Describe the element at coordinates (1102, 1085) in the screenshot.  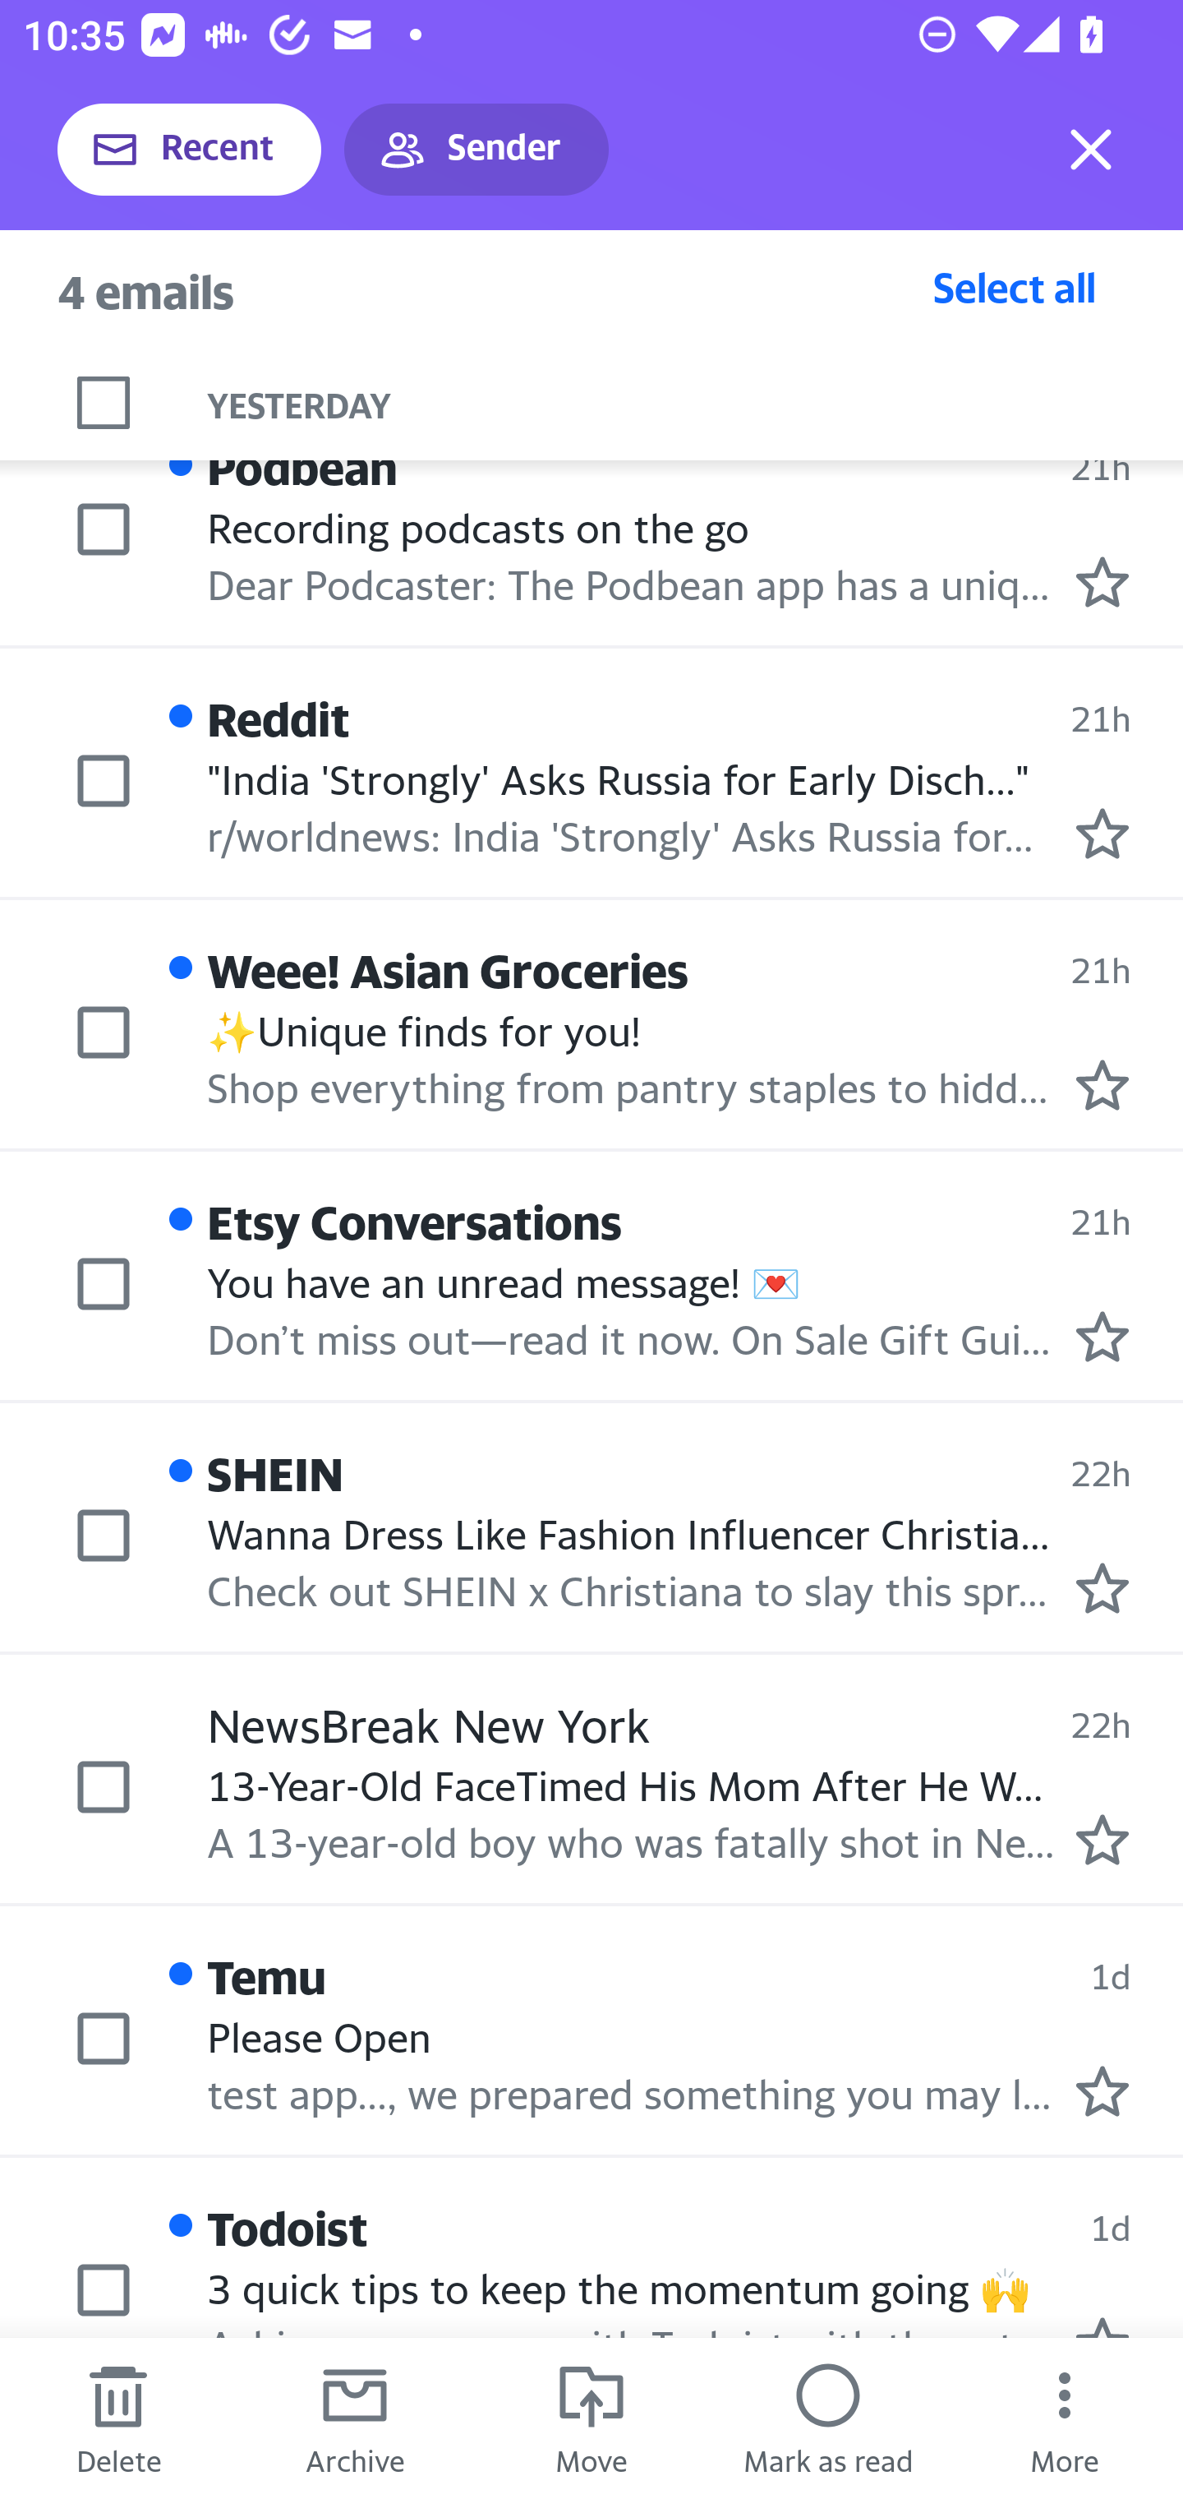
I see `Mark as starred.` at that location.